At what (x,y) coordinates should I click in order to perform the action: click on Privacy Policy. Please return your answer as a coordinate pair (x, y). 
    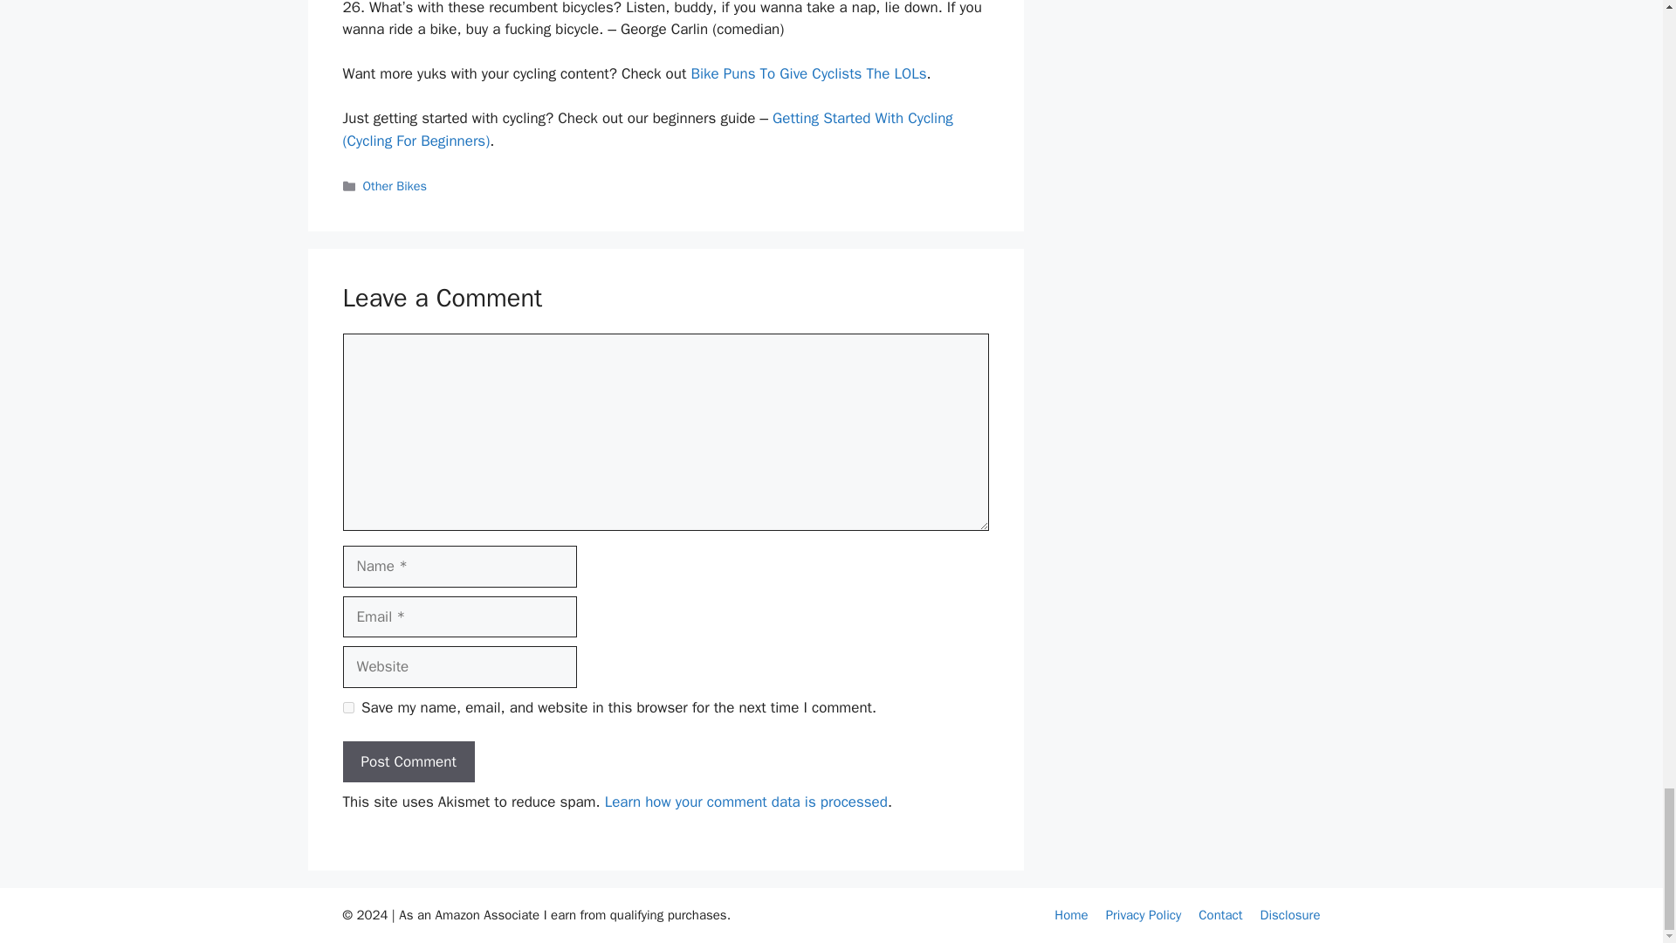
    Looking at the image, I should click on (1144, 915).